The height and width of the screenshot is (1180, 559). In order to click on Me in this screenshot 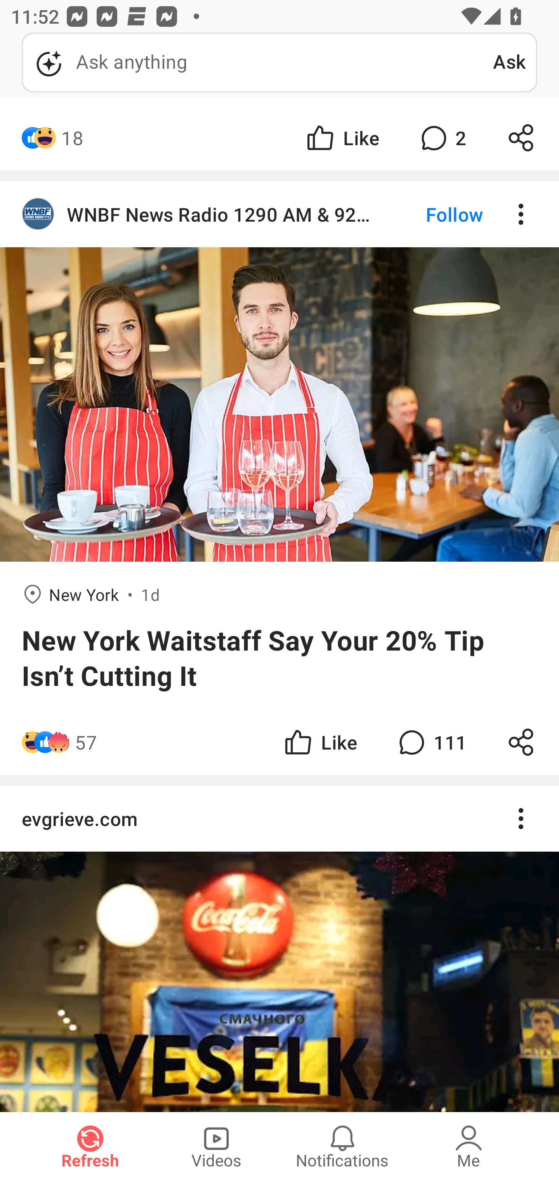, I will do `click(469, 1146)`.